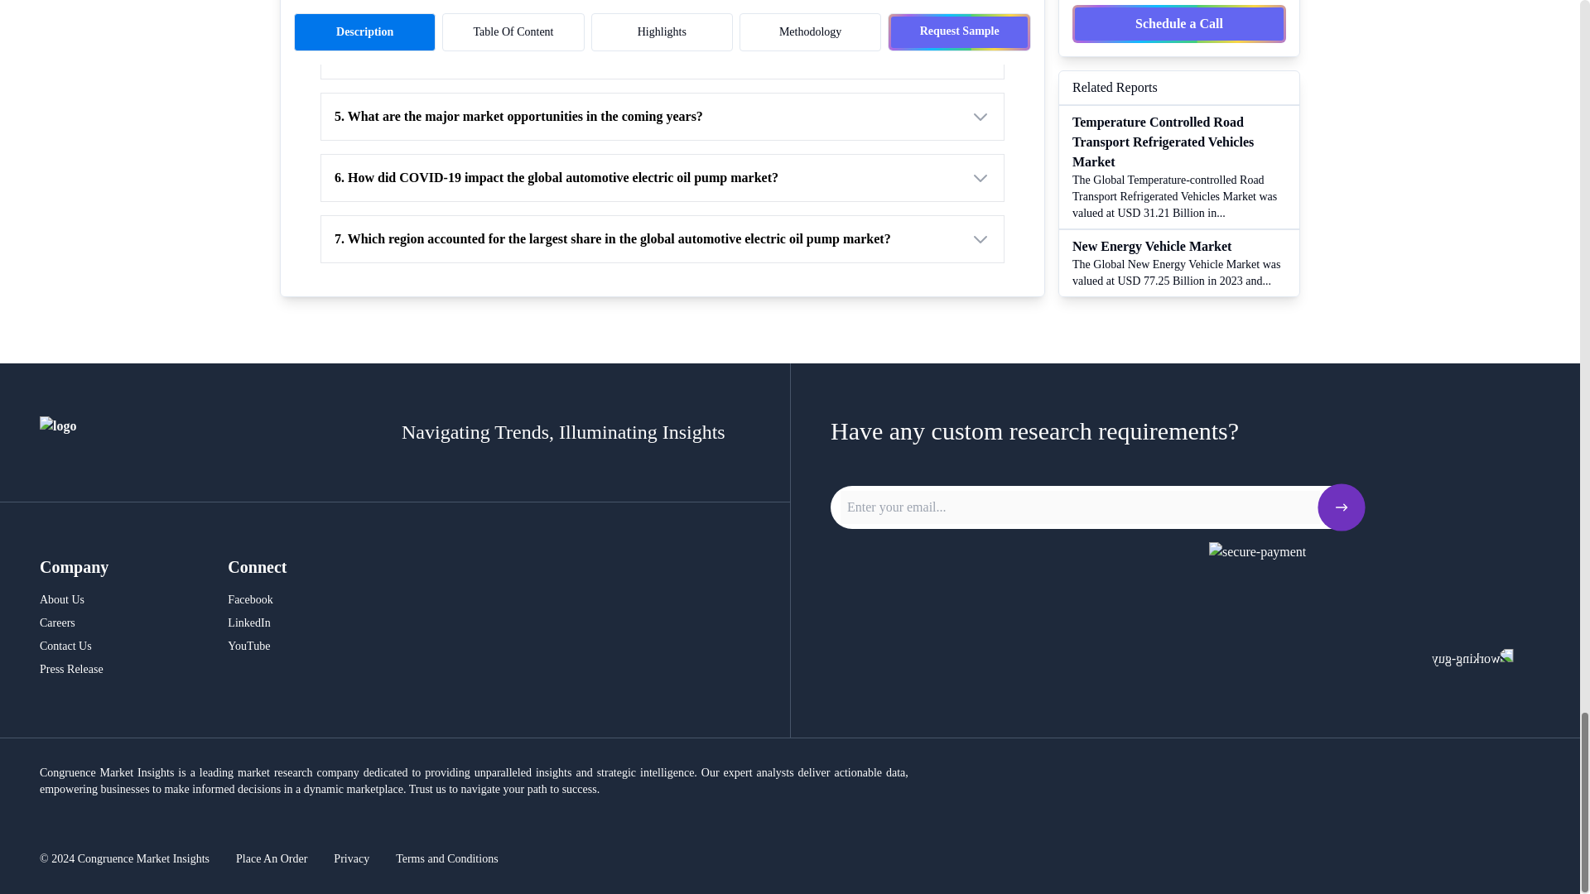  I want to click on Facebook, so click(249, 599).